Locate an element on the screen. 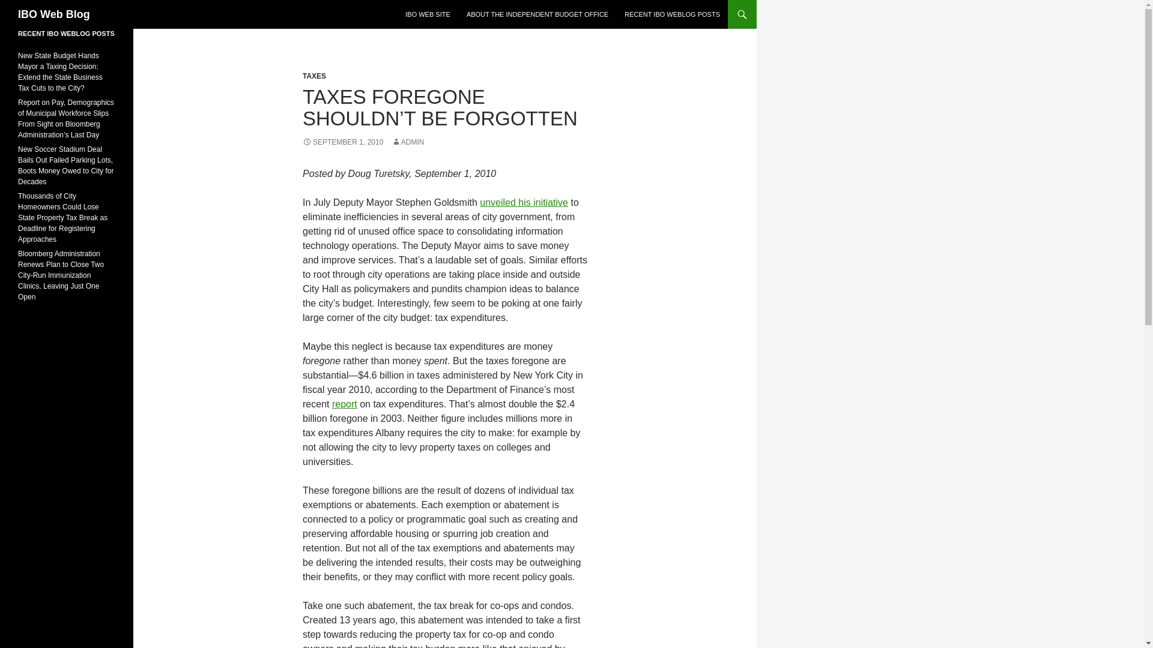  unveiled his initiative is located at coordinates (524, 202).